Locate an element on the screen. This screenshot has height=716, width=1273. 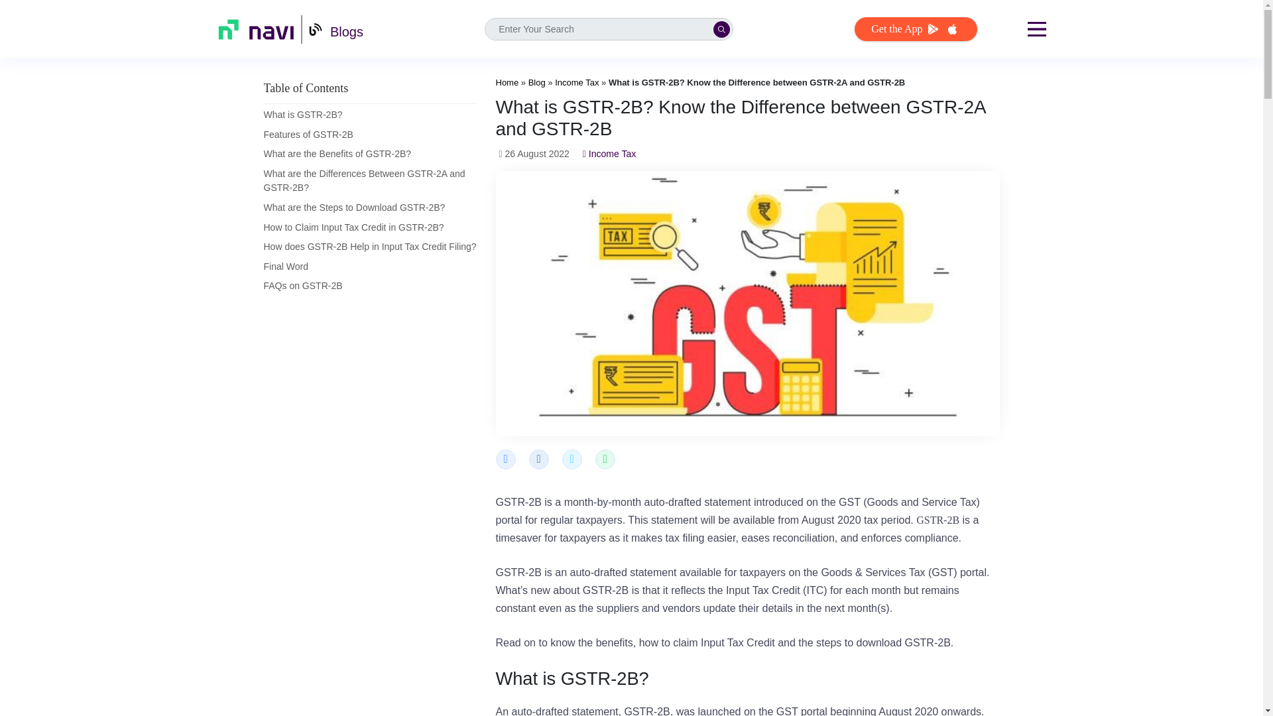
Get the App is located at coordinates (915, 29).